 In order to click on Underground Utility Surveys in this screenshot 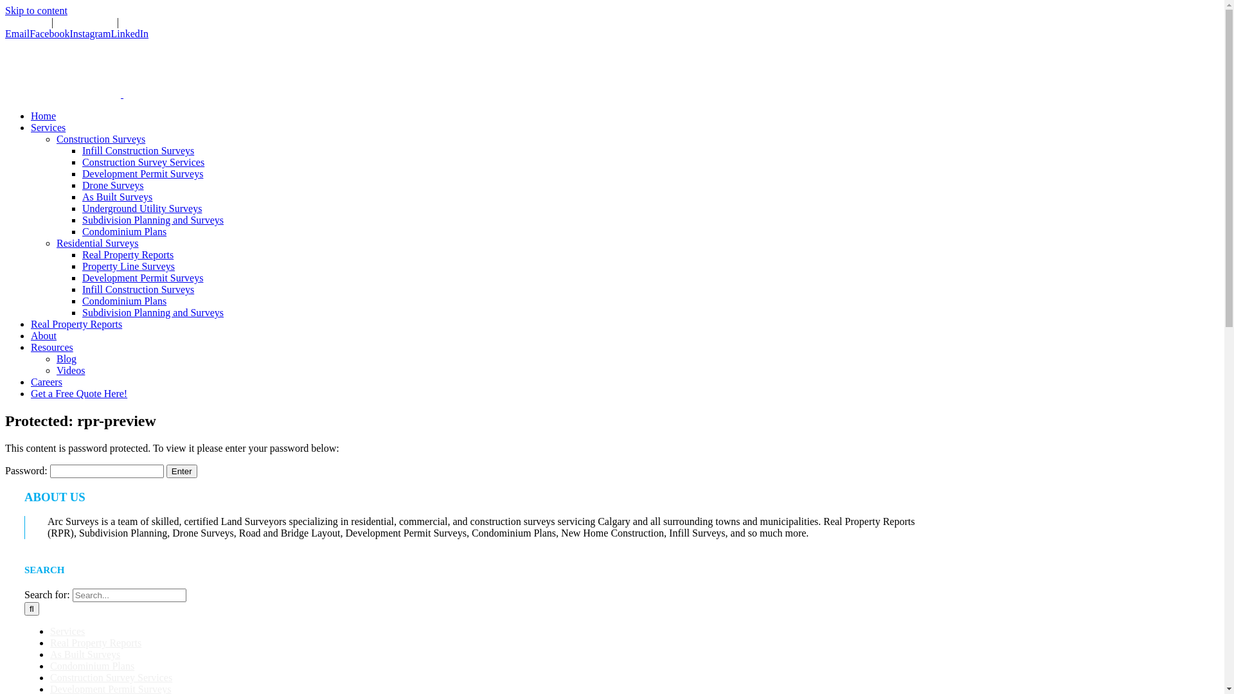, I will do `click(142, 208)`.